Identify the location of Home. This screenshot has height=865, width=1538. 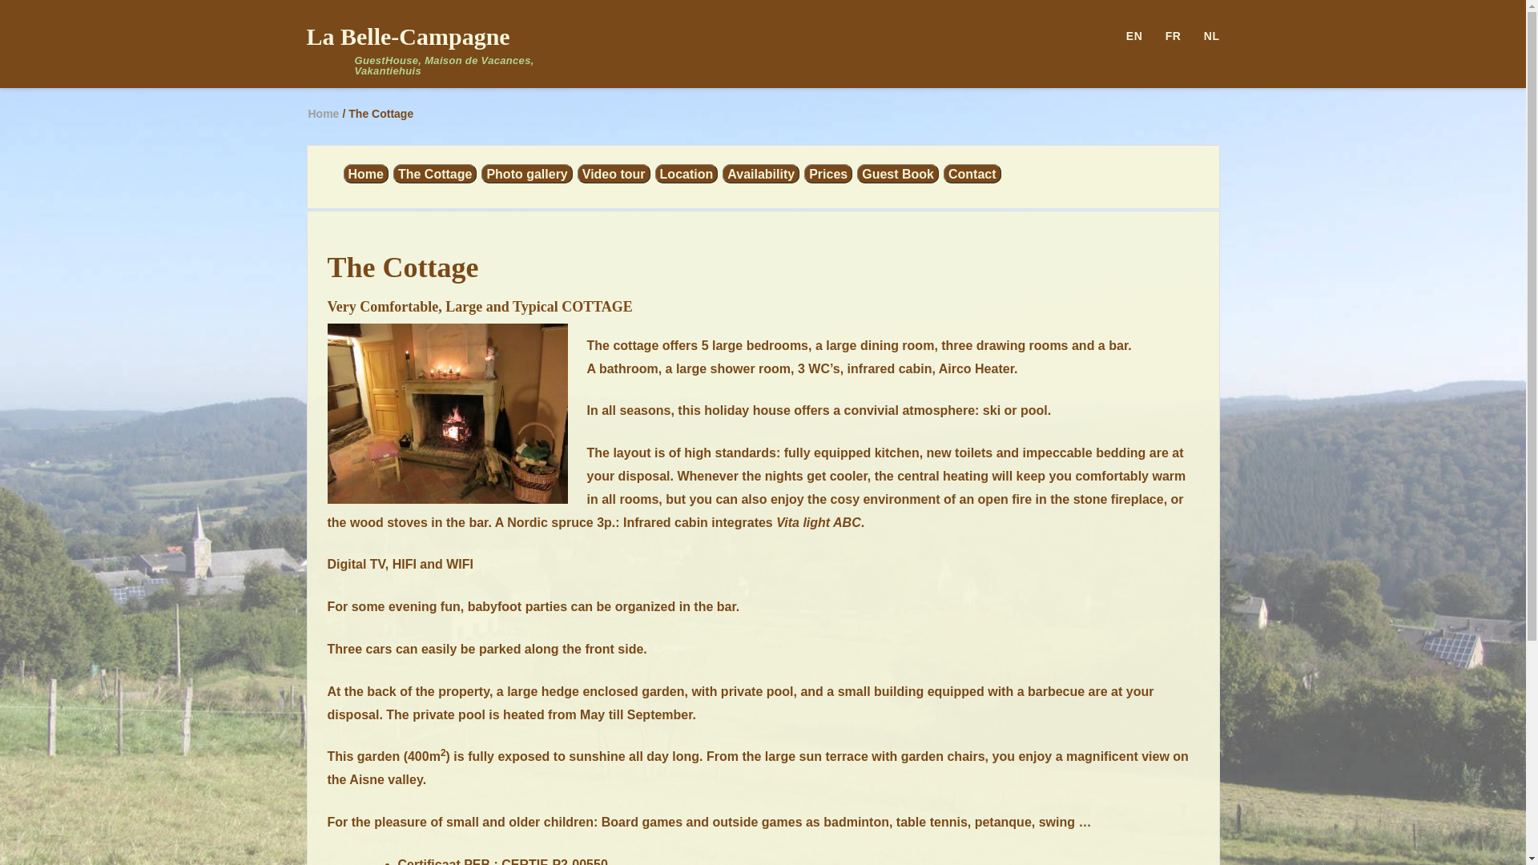
(365, 174).